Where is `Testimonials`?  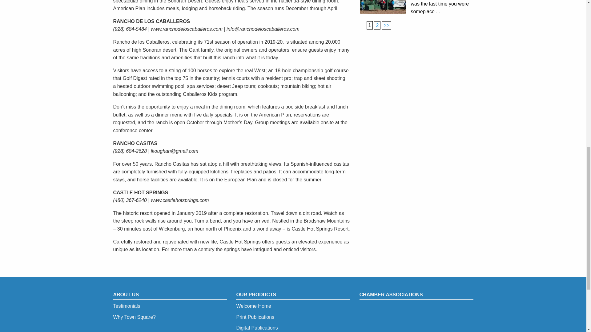
Testimonials is located at coordinates (127, 306).